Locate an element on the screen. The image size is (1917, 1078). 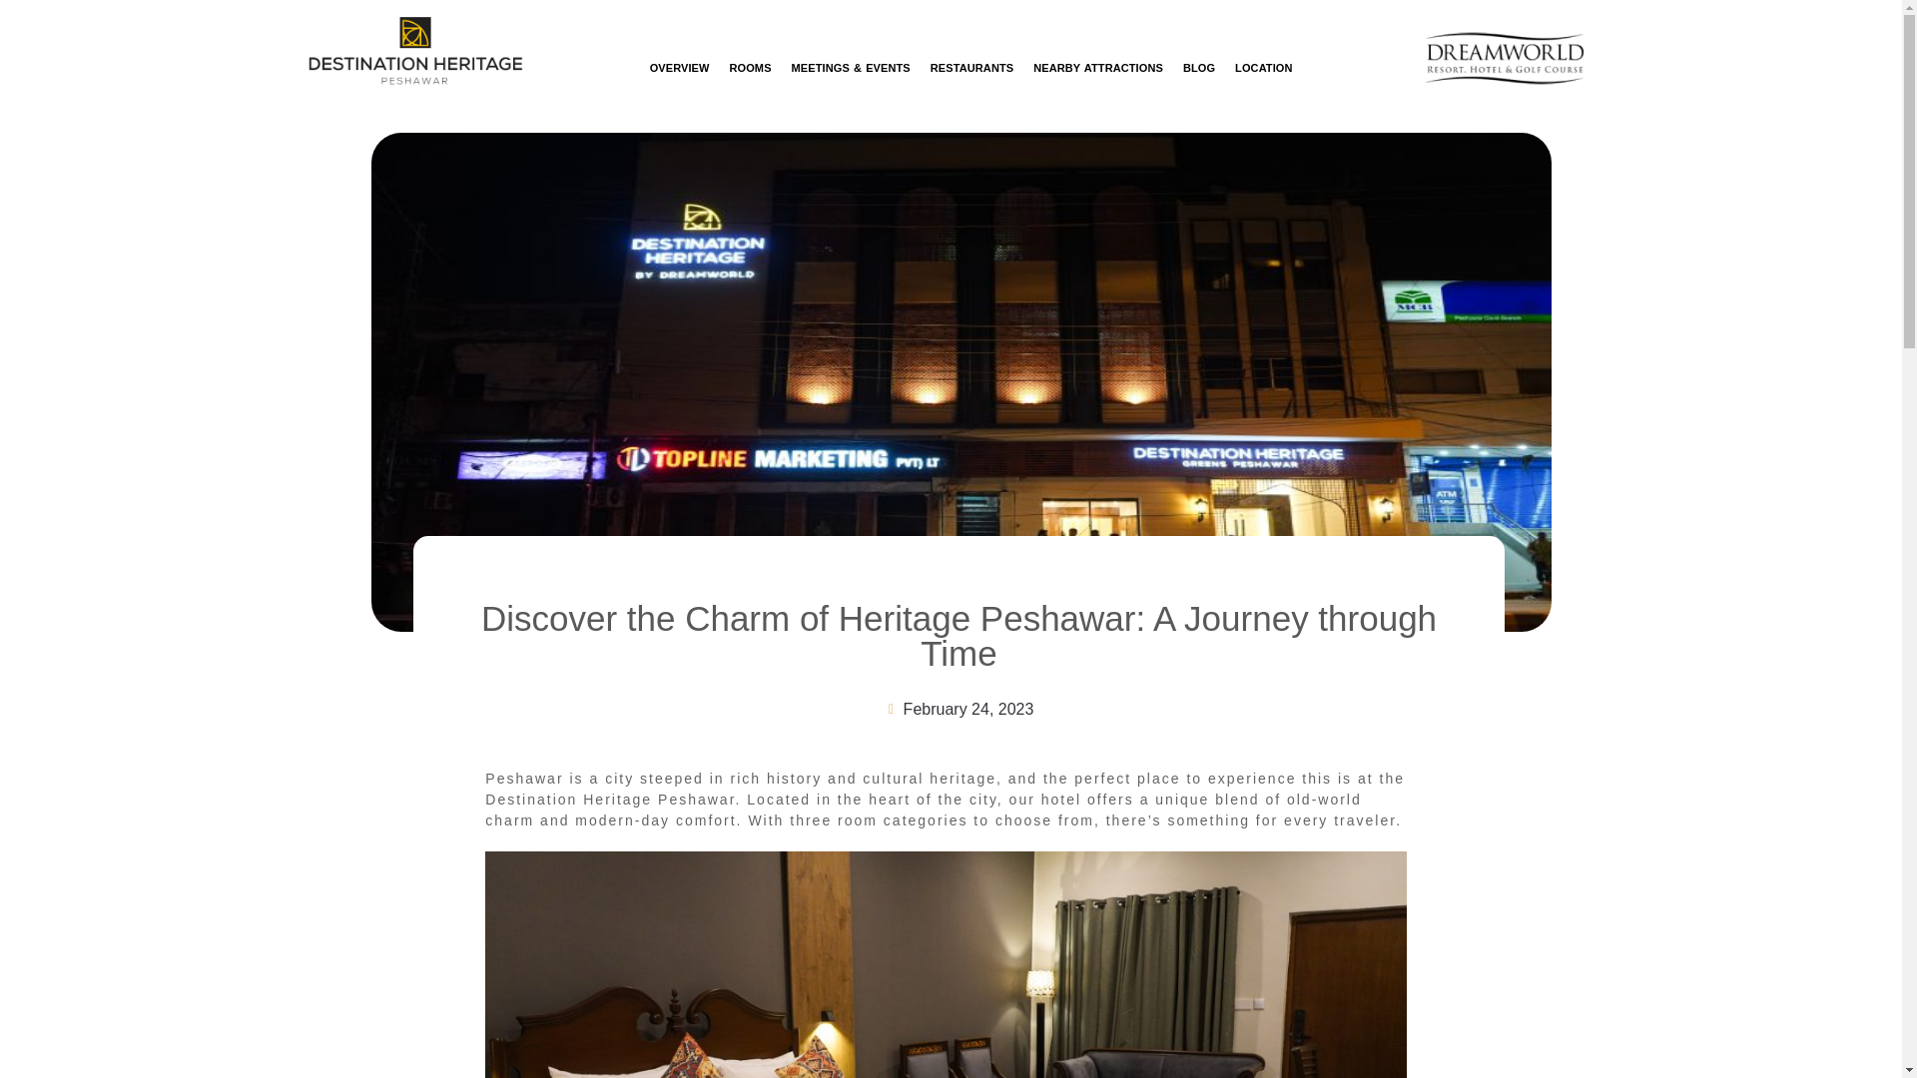
LOCATION is located at coordinates (1262, 68).